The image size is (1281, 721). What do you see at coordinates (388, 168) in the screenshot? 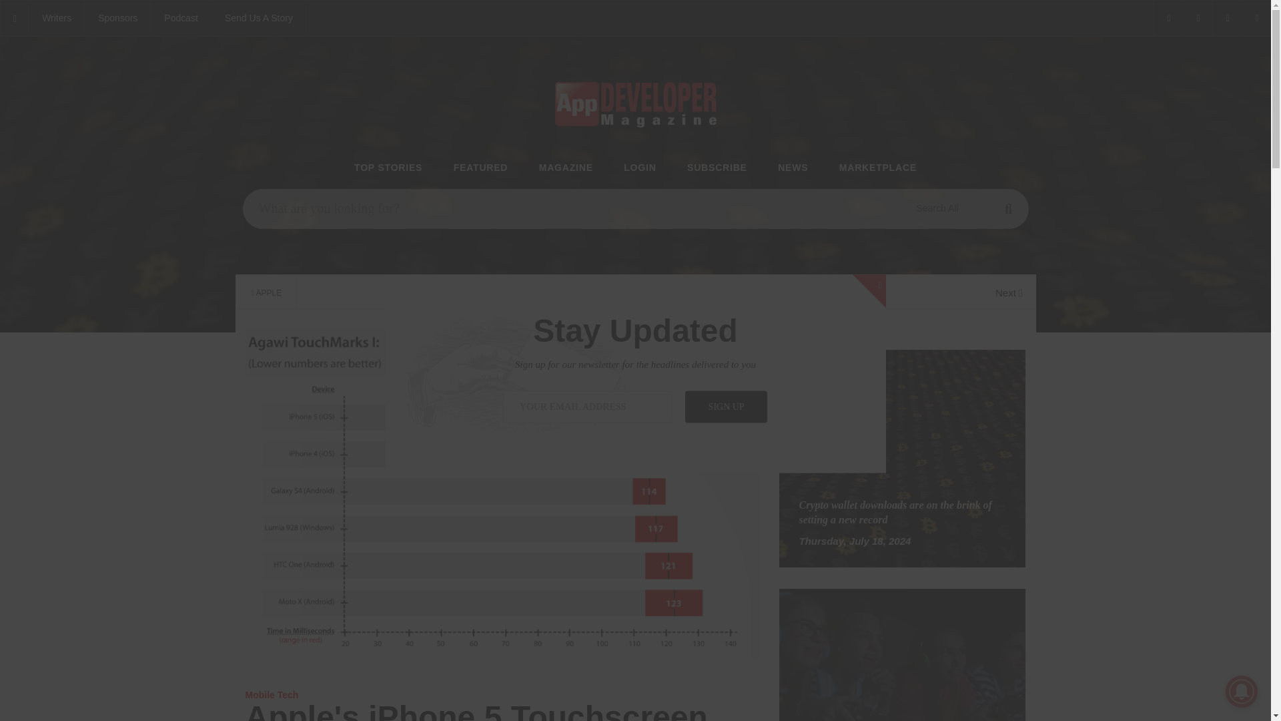
I see `TOP STORIES` at bounding box center [388, 168].